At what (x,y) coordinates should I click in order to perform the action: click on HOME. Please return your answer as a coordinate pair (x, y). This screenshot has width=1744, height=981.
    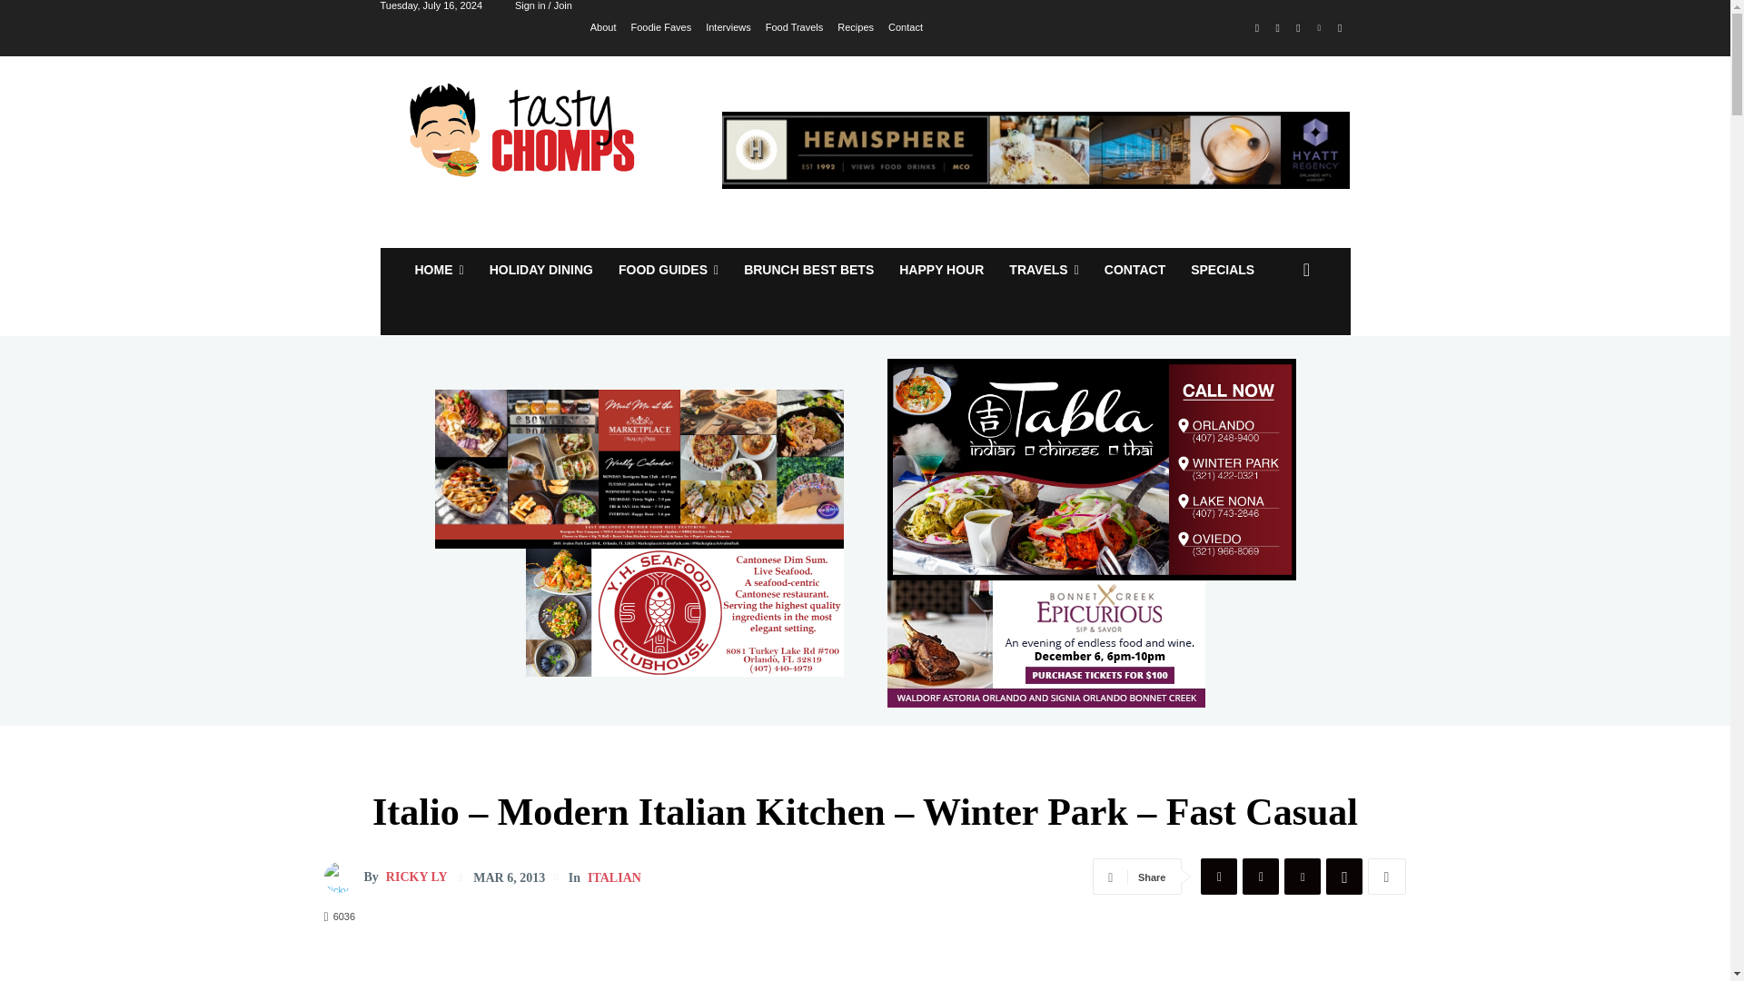
    Looking at the image, I should click on (438, 269).